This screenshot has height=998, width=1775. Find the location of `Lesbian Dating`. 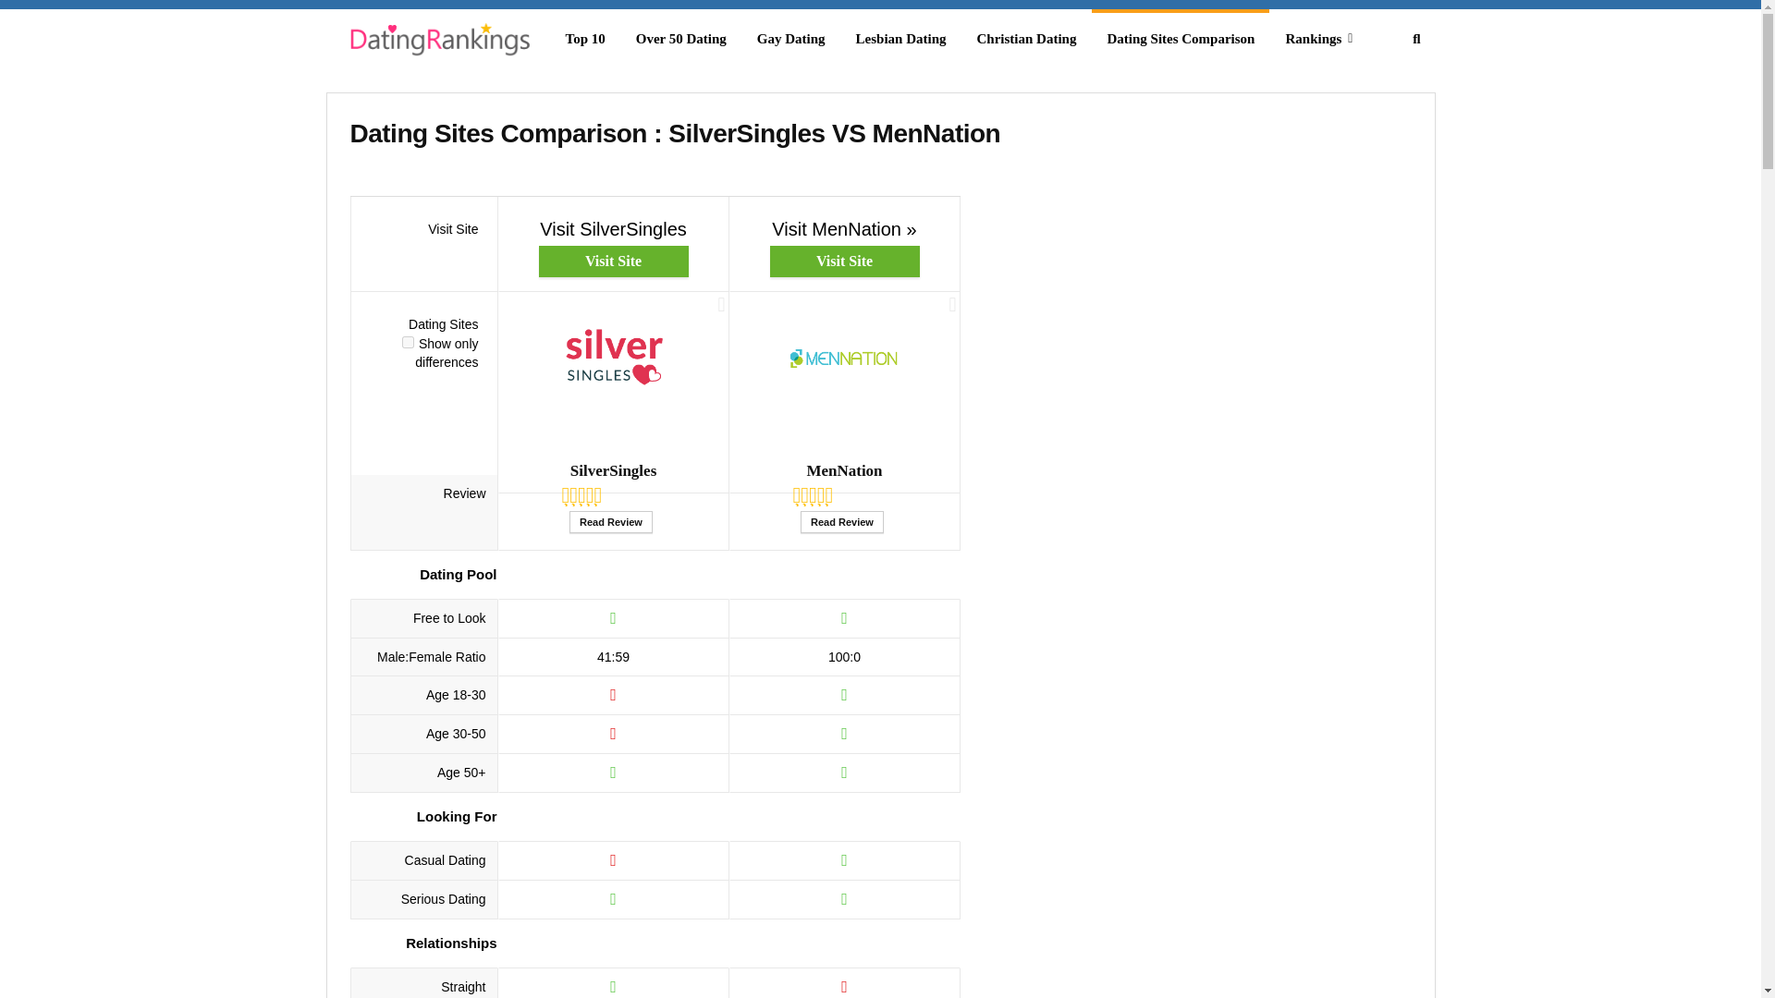

Lesbian Dating is located at coordinates (901, 39).